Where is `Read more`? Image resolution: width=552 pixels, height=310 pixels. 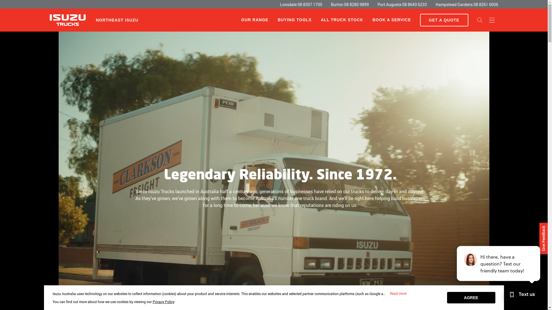 Read more is located at coordinates (398, 294).